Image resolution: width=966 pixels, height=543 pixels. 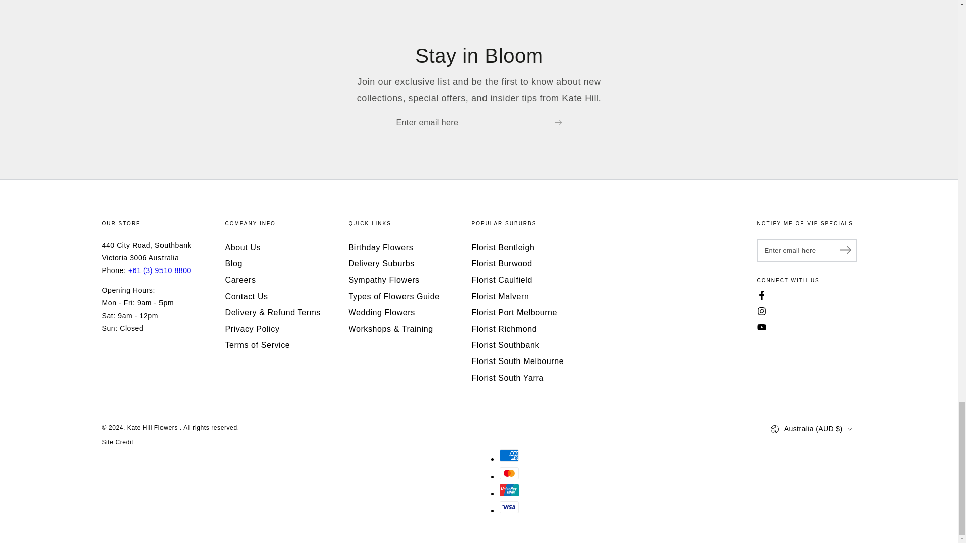 I want to click on Mastercard, so click(x=508, y=473).